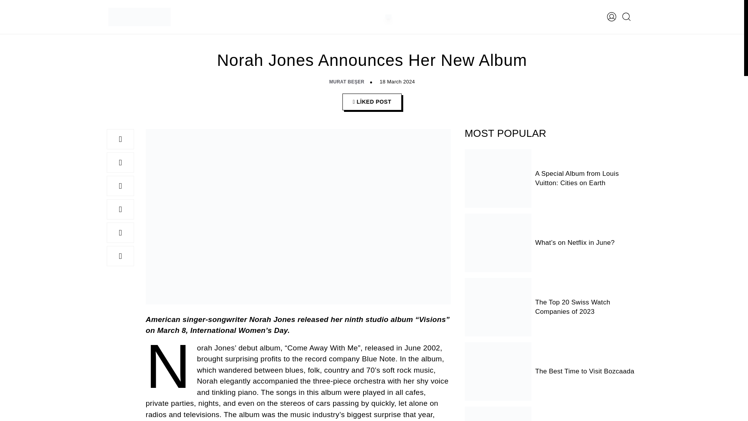 This screenshot has width=748, height=421. What do you see at coordinates (120, 186) in the screenshot?
I see `Norah Jones Announces Her New Album` at bounding box center [120, 186].